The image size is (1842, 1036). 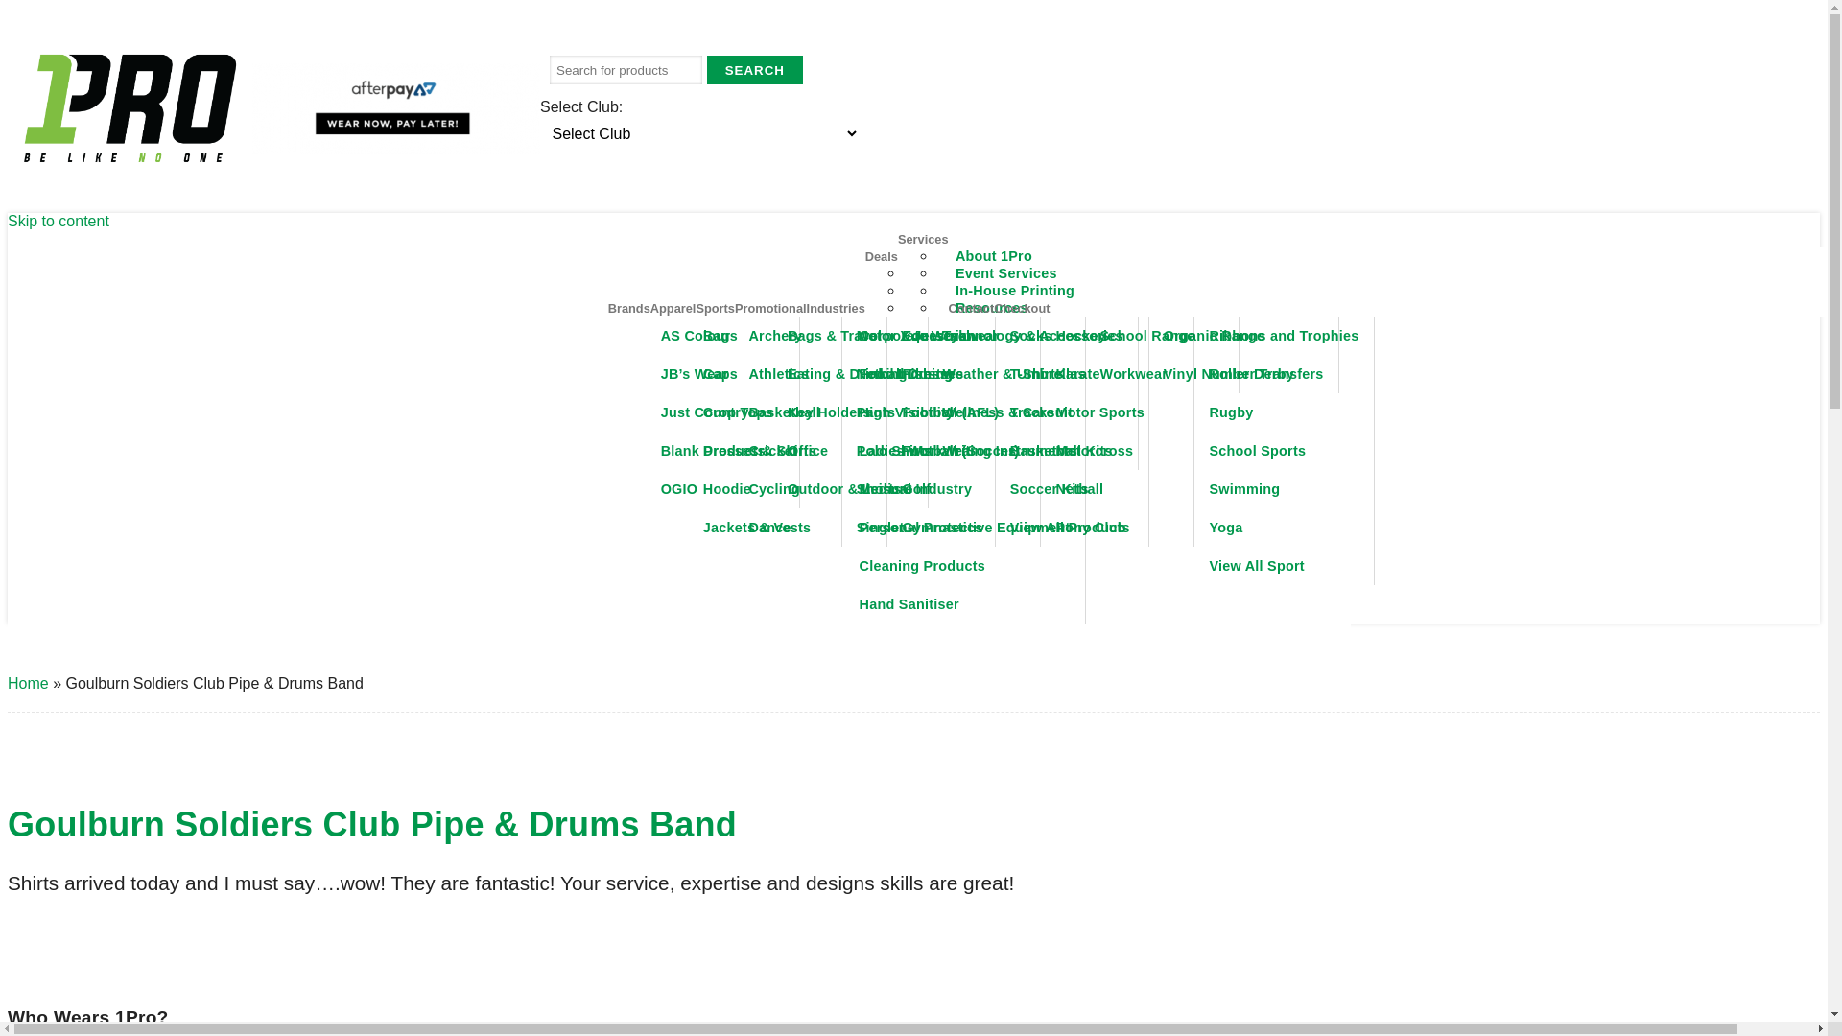 What do you see at coordinates (1284, 451) in the screenshot?
I see `School Sports` at bounding box center [1284, 451].